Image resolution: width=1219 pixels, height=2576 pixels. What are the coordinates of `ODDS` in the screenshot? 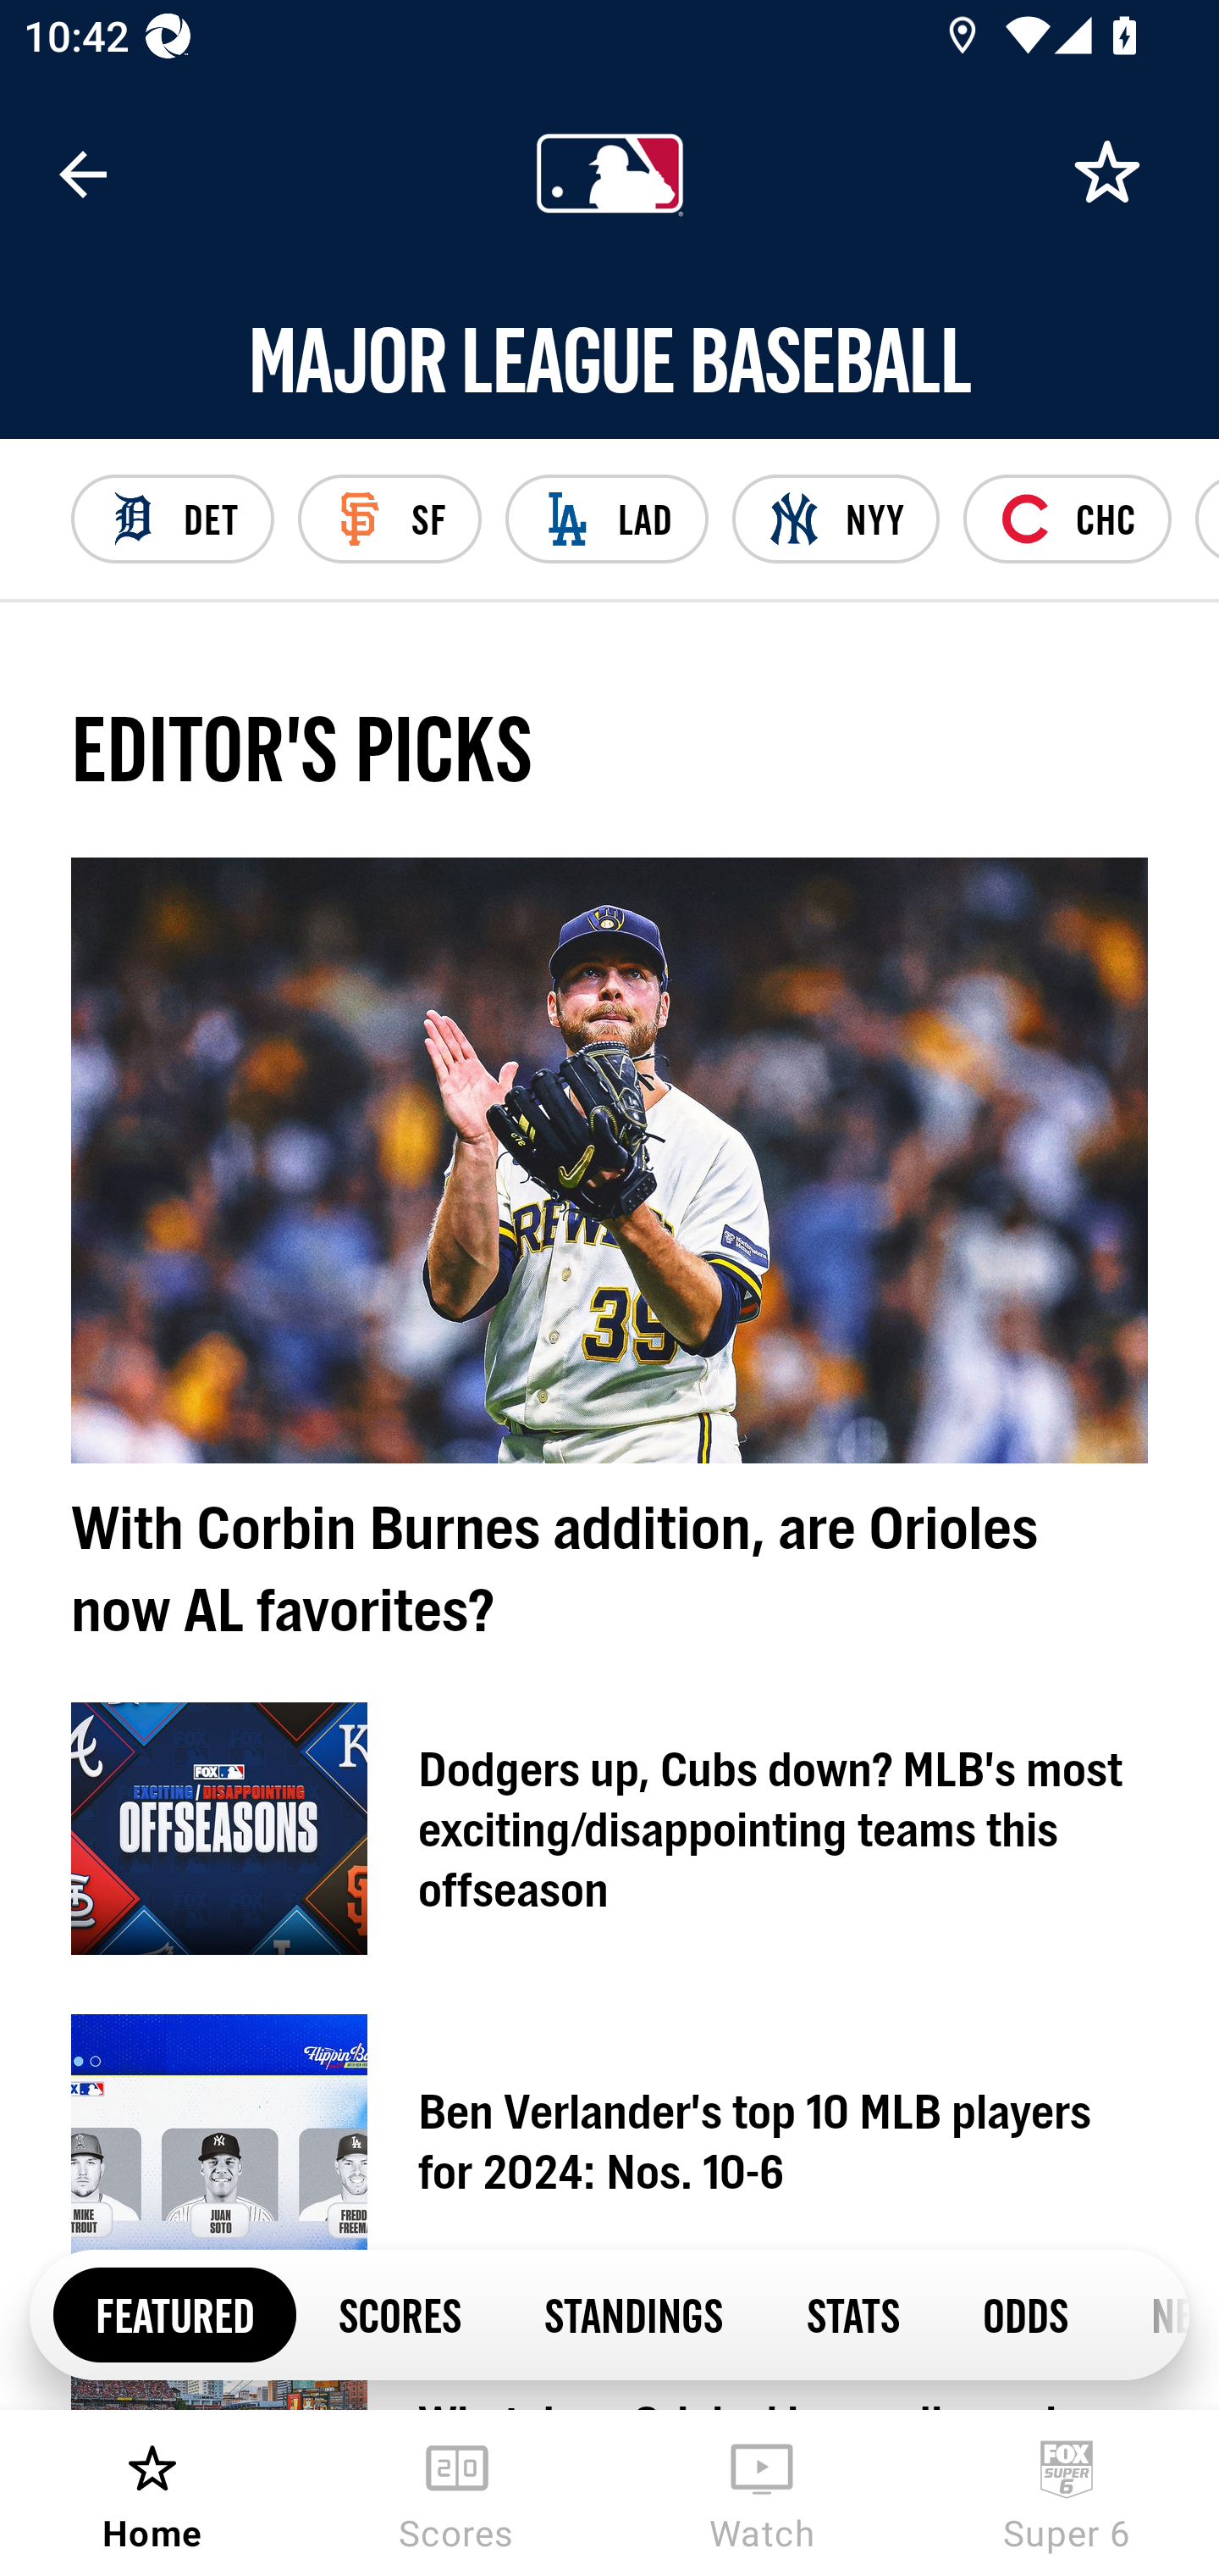 It's located at (1024, 2313).